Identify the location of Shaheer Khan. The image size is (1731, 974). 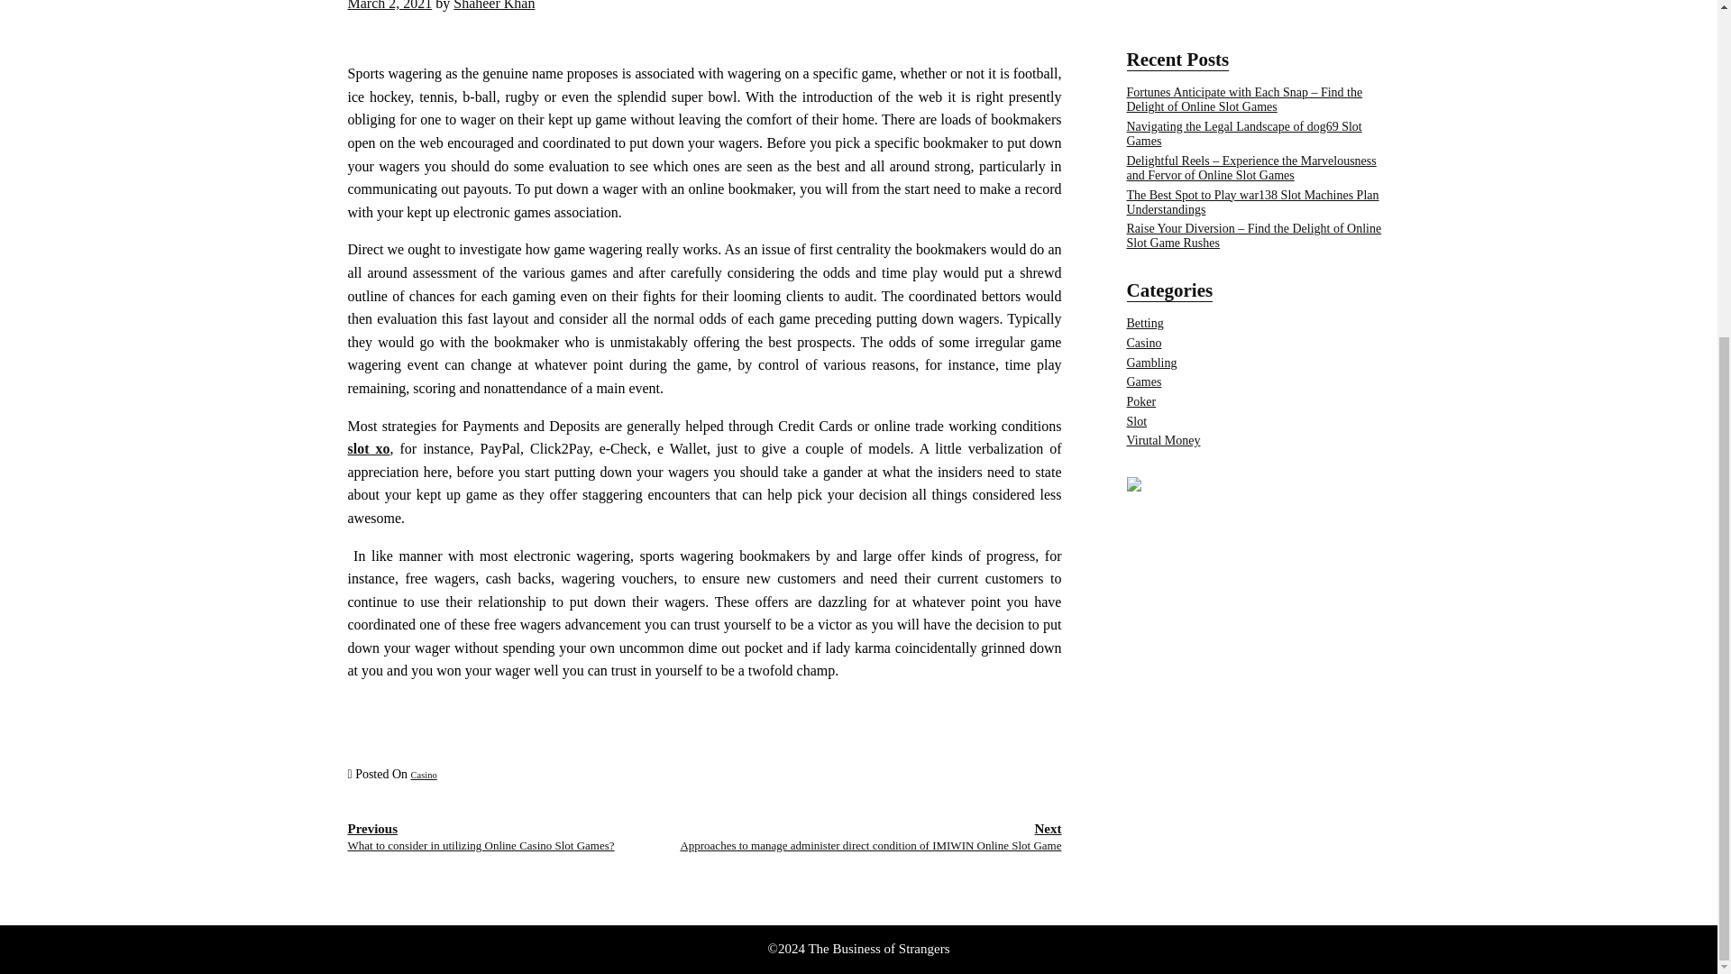
(494, 5).